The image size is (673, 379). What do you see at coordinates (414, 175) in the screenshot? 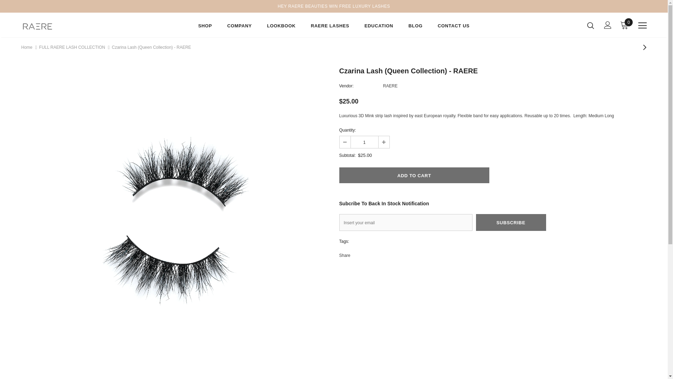
I see `Add to cart` at bounding box center [414, 175].